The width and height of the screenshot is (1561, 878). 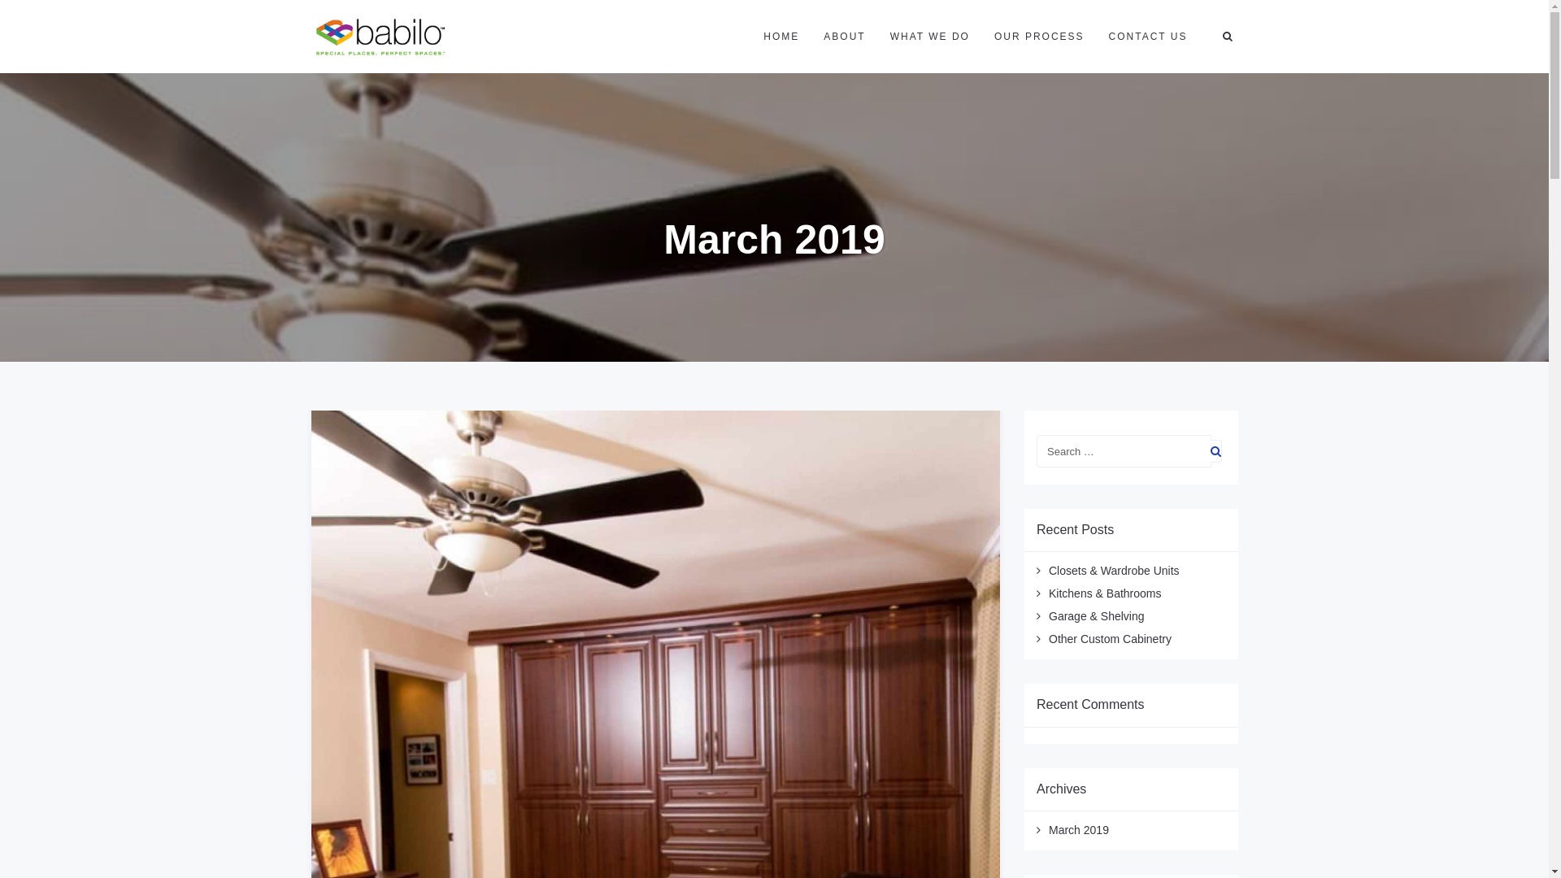 I want to click on CONTACT US, so click(x=1148, y=37).